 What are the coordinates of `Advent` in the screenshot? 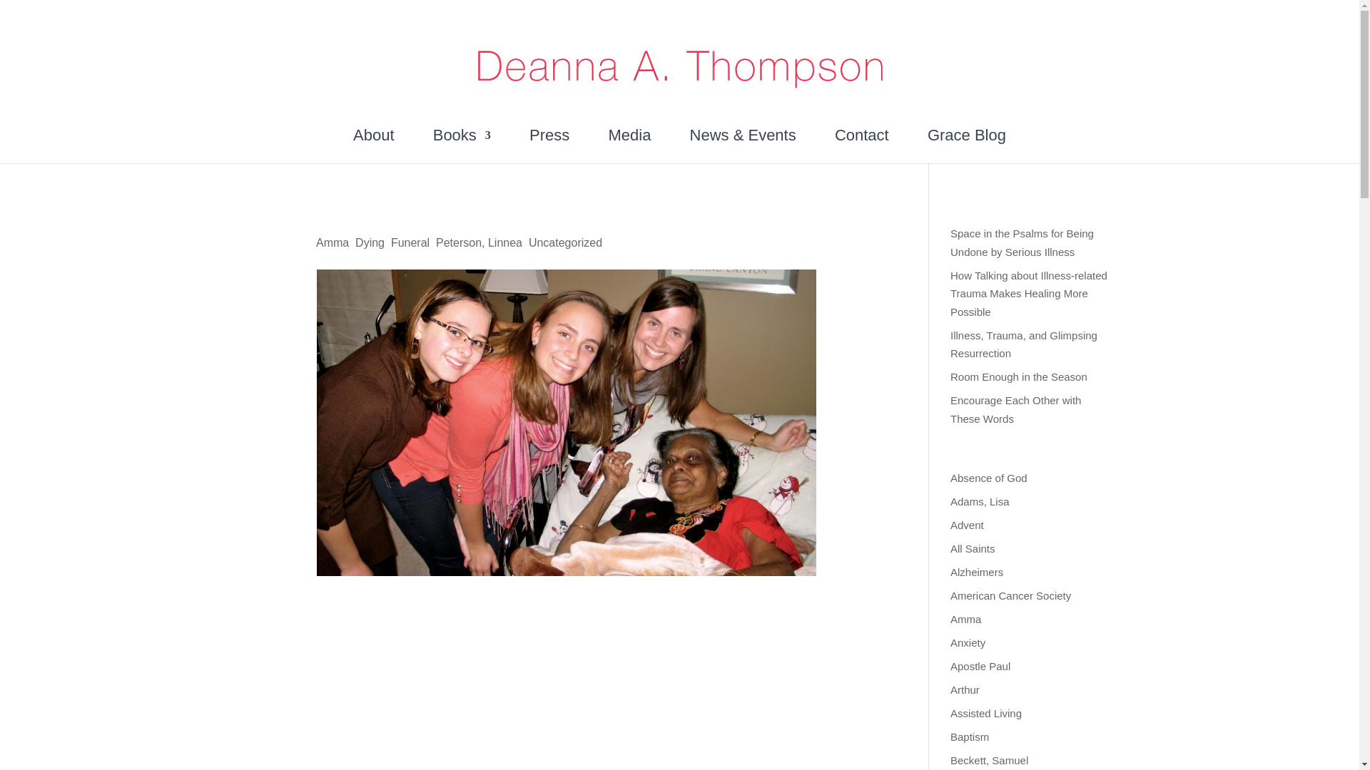 It's located at (967, 525).